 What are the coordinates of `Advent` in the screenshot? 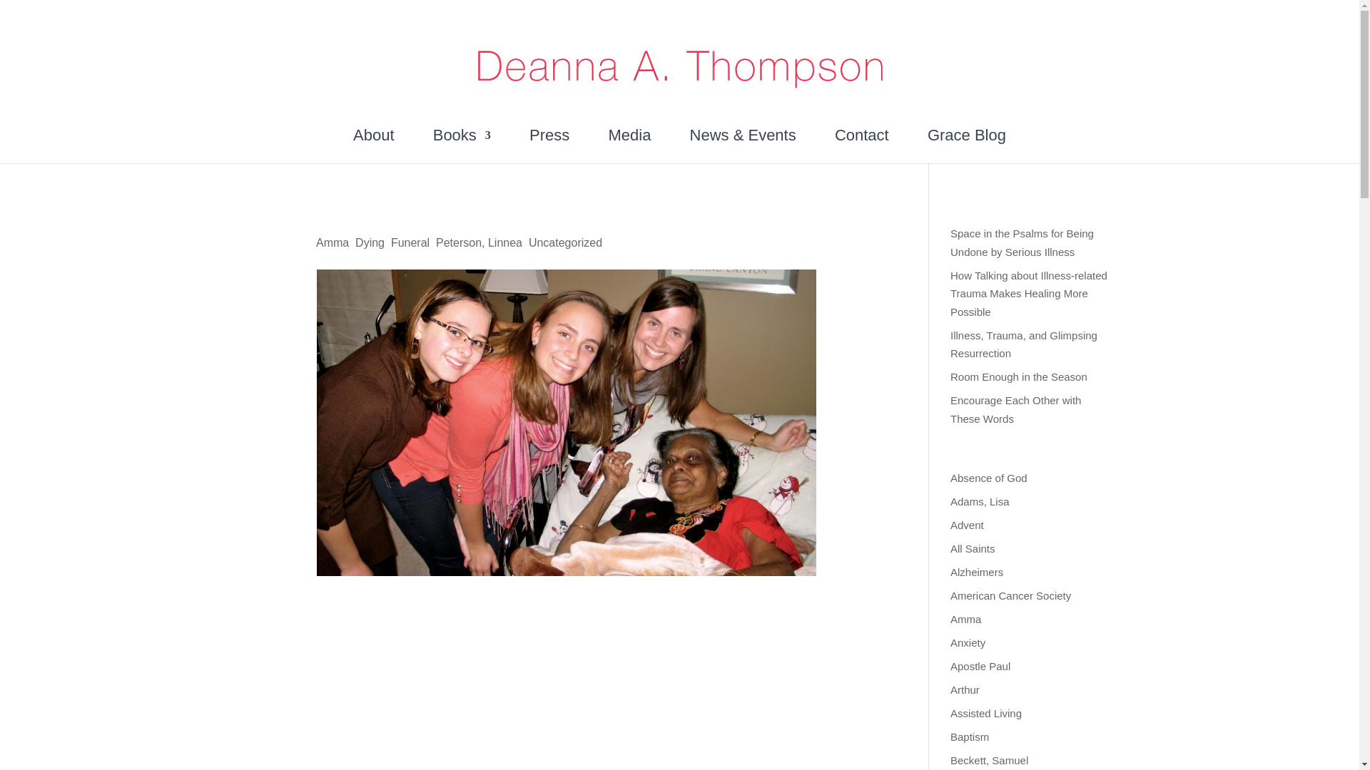 It's located at (967, 525).